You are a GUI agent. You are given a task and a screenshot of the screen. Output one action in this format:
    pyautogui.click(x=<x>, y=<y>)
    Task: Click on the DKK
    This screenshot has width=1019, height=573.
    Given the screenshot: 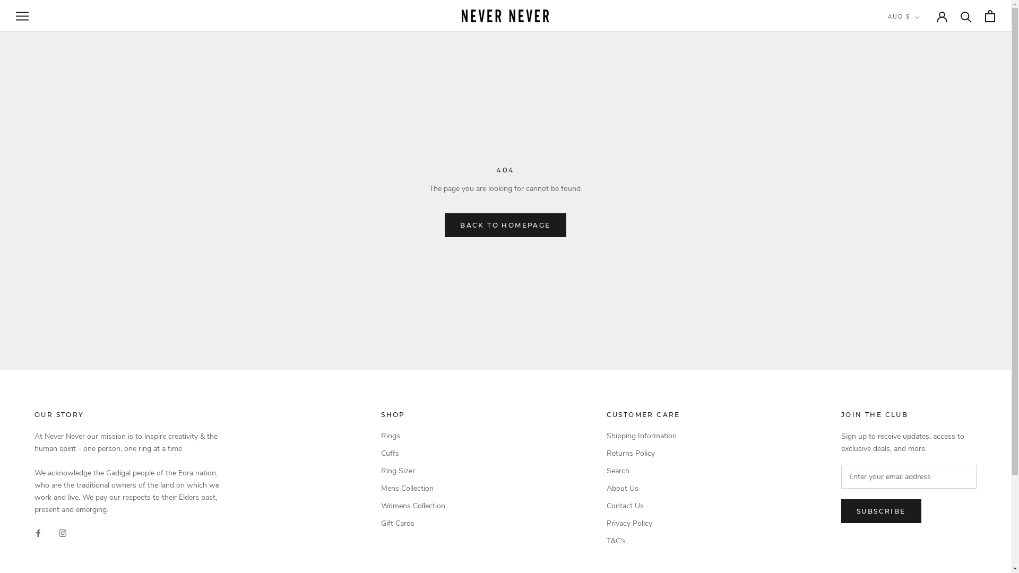 What is the action you would take?
    pyautogui.click(x=922, y=405)
    